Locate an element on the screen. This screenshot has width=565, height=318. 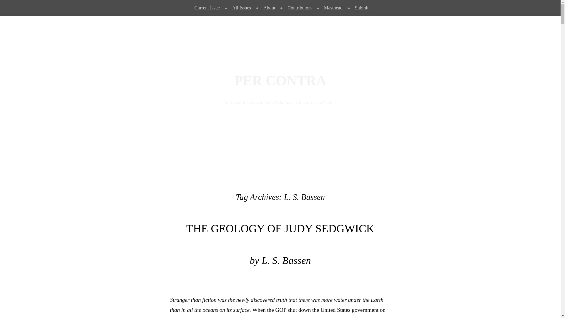
About is located at coordinates (268, 8).